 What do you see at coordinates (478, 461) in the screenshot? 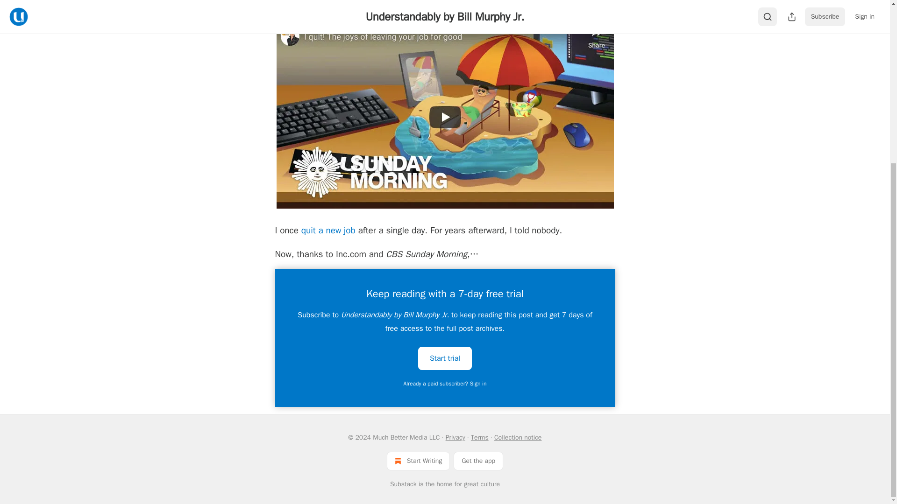
I see `Get the app` at bounding box center [478, 461].